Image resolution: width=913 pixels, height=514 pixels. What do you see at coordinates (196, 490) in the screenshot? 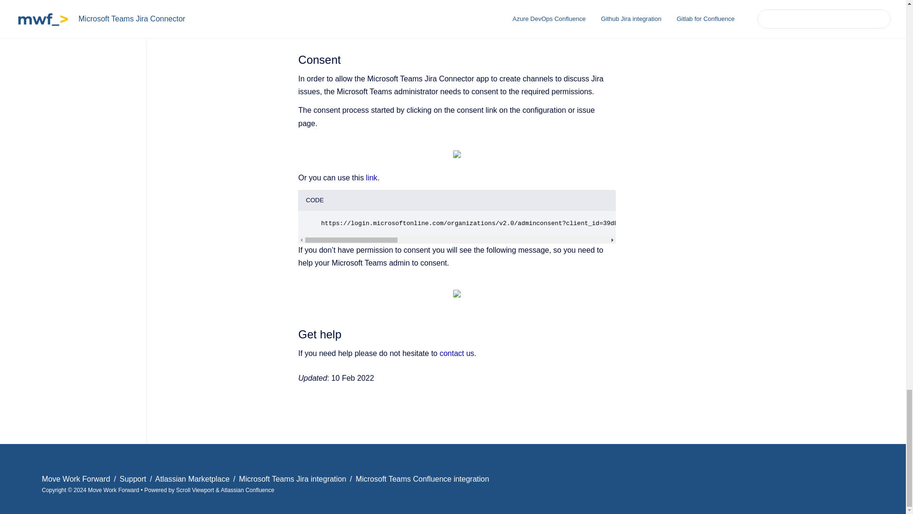
I see `Scroll Viewport` at bounding box center [196, 490].